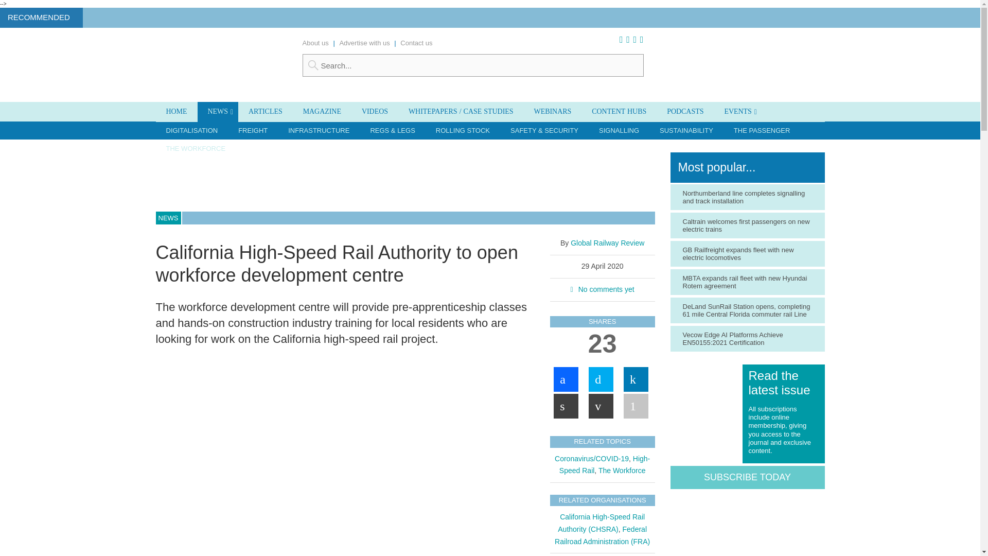 The image size is (988, 556). Describe the element at coordinates (315, 42) in the screenshot. I see `About us` at that location.